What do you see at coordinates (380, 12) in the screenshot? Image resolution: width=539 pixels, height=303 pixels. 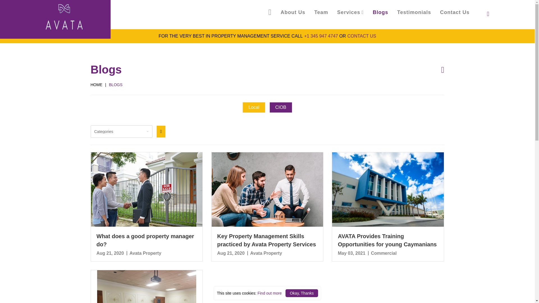 I see `Blogs` at bounding box center [380, 12].